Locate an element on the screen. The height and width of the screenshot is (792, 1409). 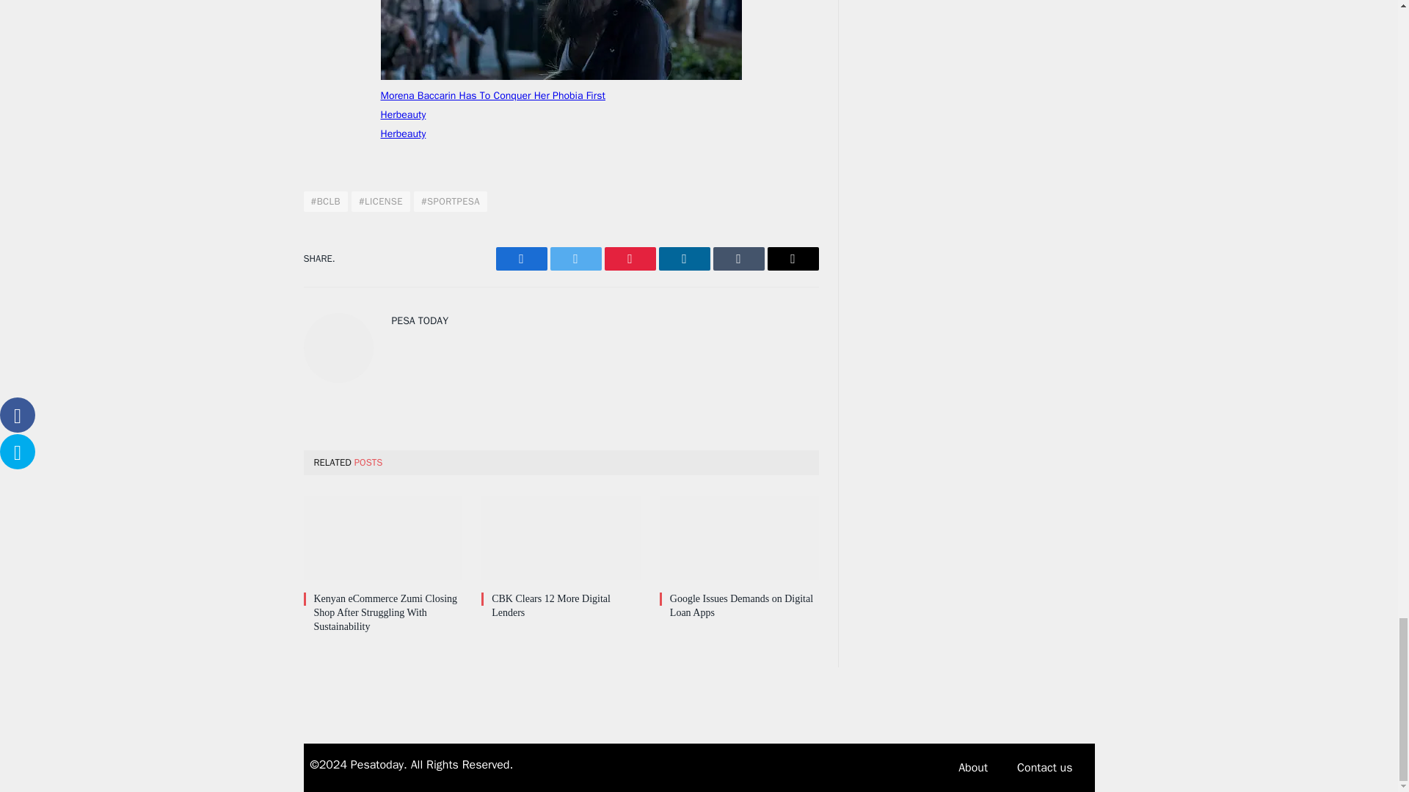
CBK Clears 12 More Digital Lenders is located at coordinates (561, 538).